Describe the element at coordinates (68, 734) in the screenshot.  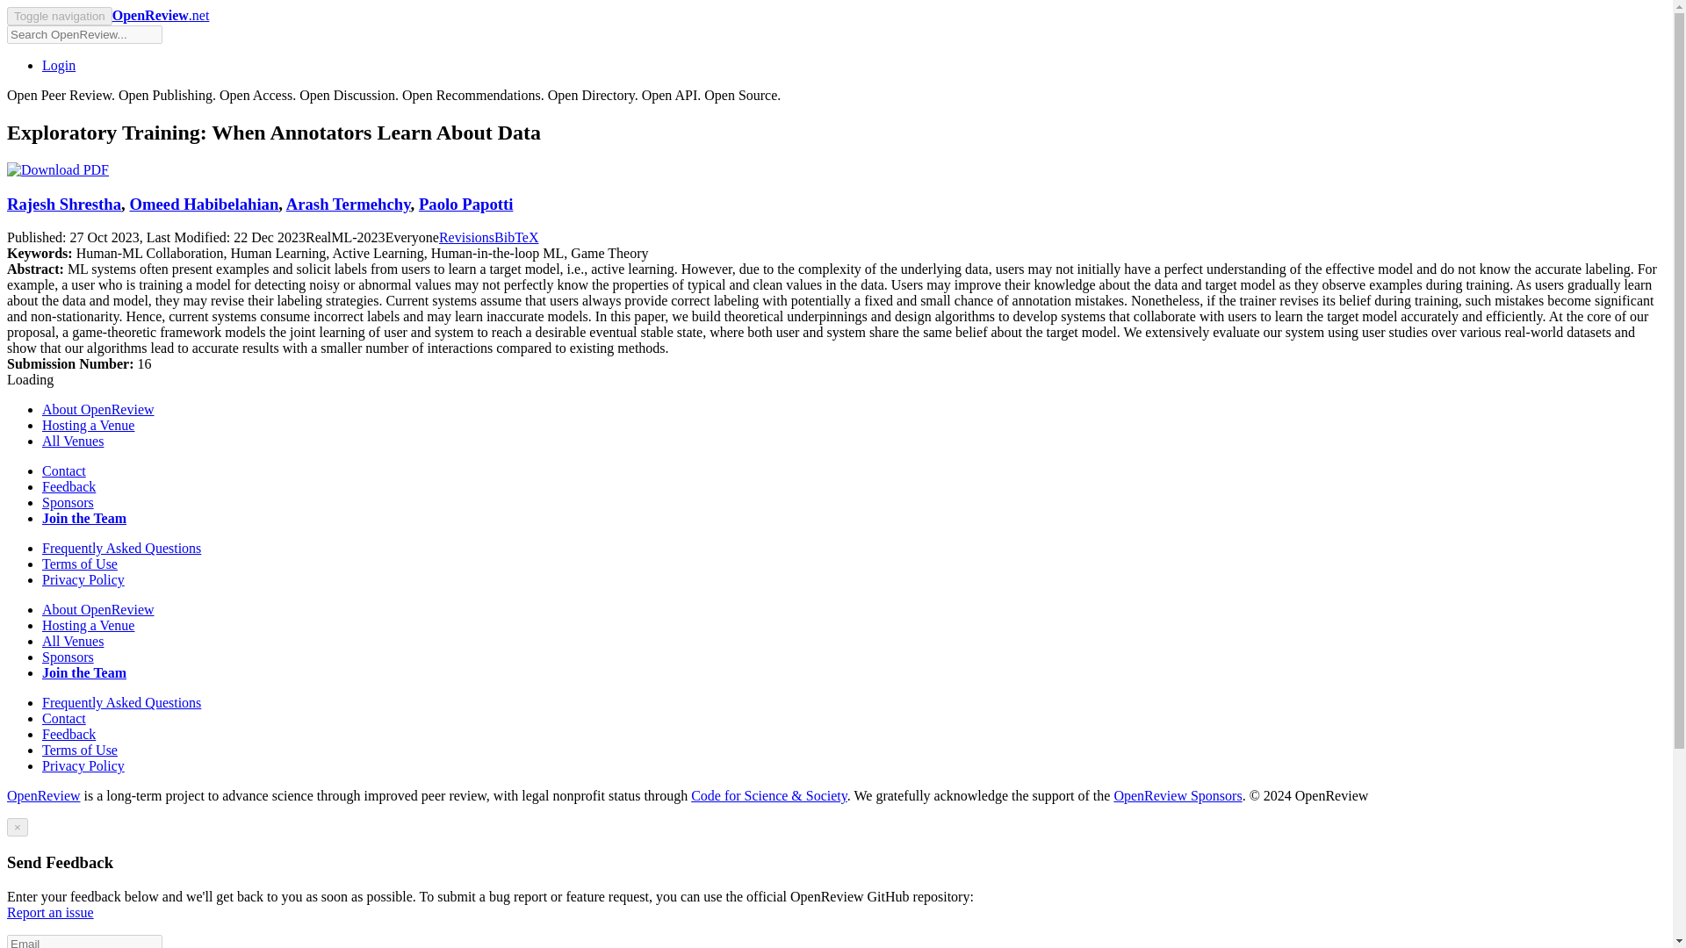
I see `Feedback` at that location.